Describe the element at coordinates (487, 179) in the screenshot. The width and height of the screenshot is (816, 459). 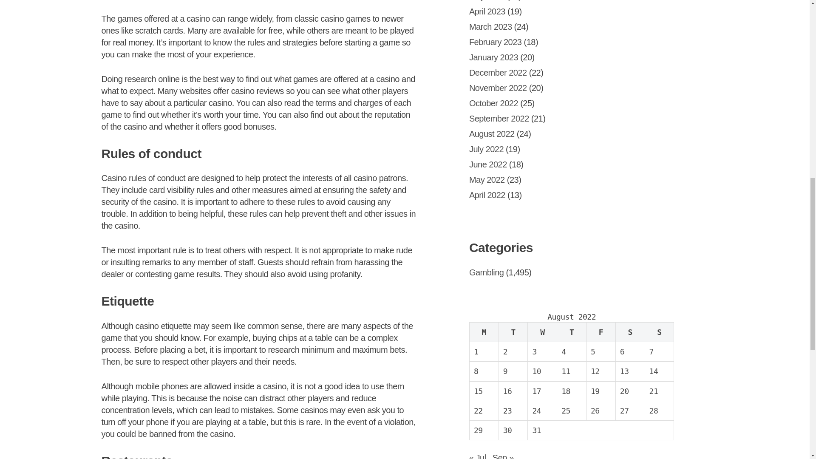
I see `May 2022` at that location.